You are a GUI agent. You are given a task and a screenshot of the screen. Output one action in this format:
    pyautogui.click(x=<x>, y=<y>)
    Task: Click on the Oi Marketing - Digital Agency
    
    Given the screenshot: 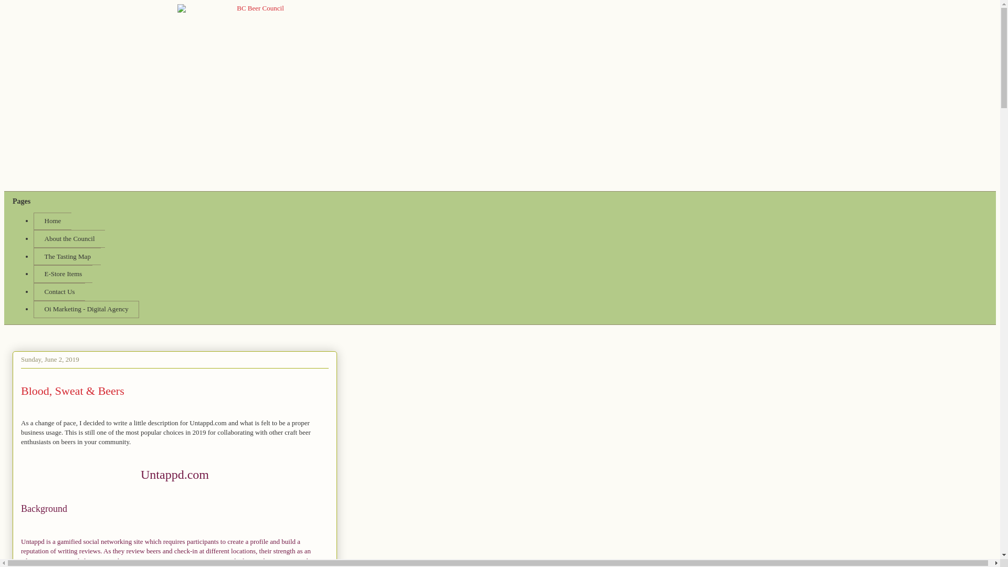 What is the action you would take?
    pyautogui.click(x=86, y=310)
    